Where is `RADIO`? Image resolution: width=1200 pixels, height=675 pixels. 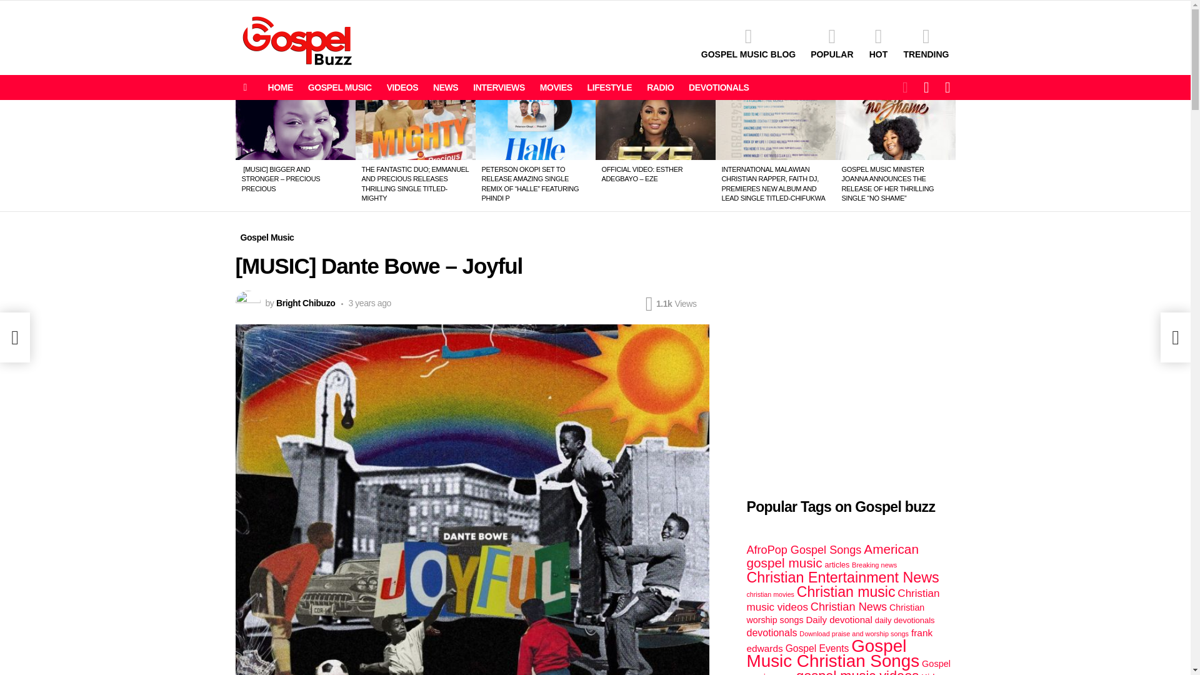
RADIO is located at coordinates (660, 87).